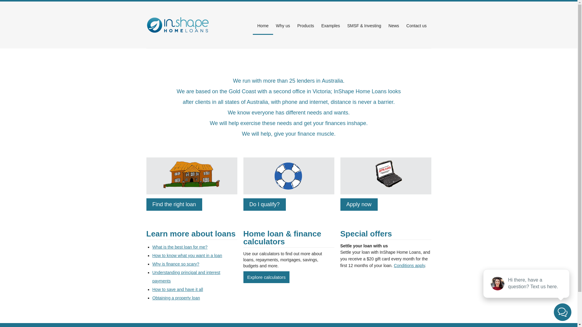 The width and height of the screenshot is (582, 327). I want to click on Apply now, so click(359, 205).